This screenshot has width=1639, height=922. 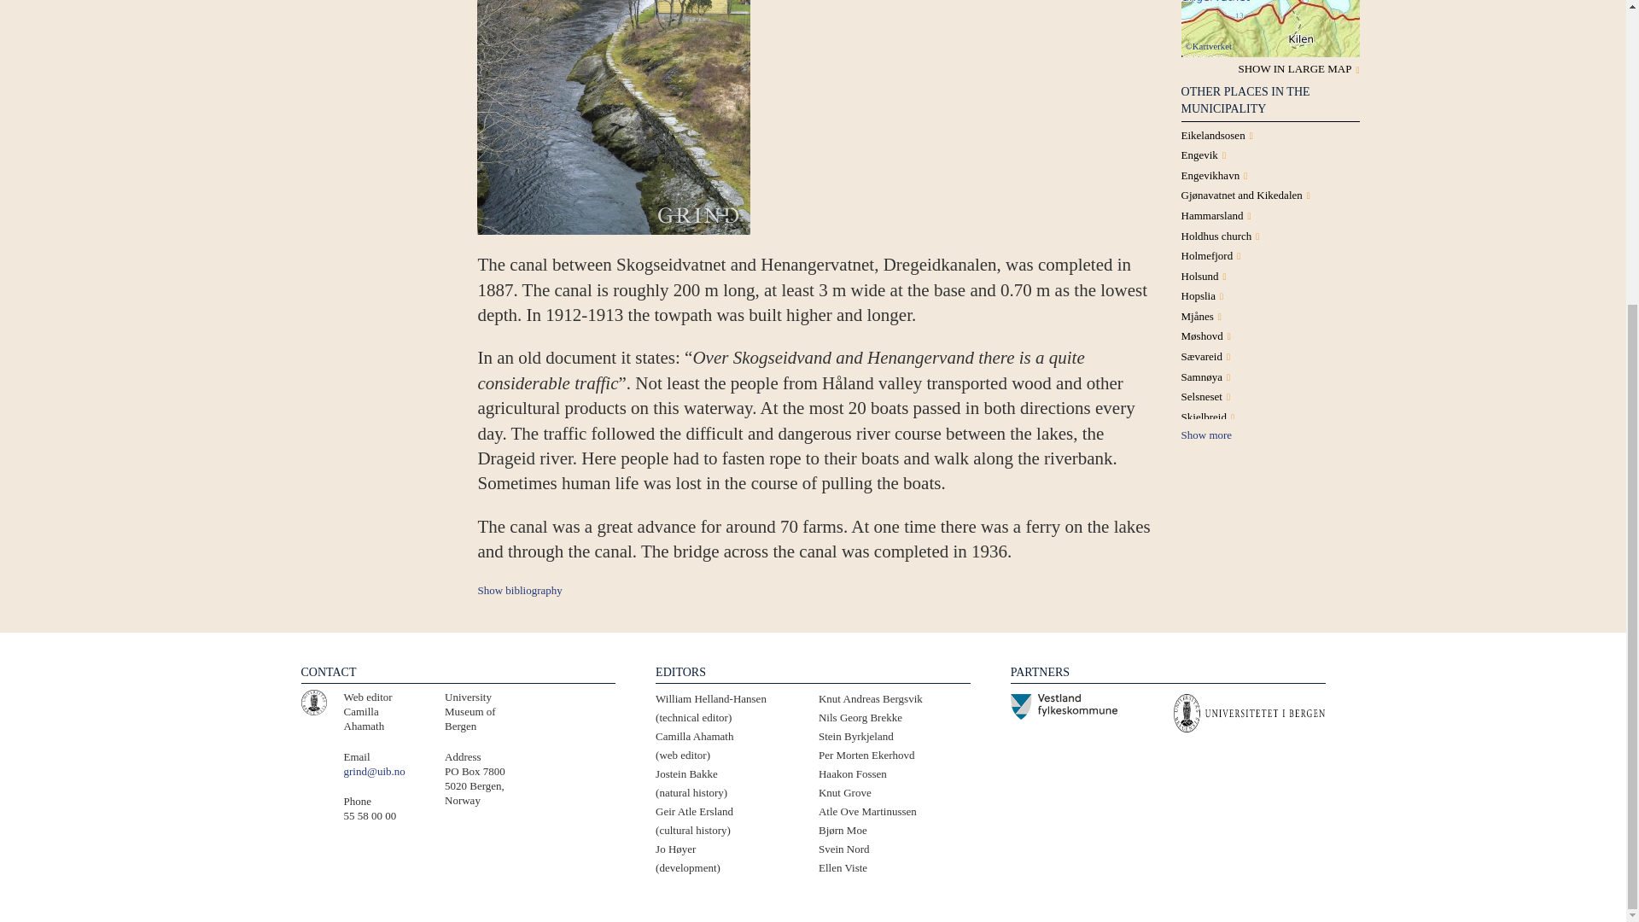 I want to click on Holdhus church, so click(x=1216, y=236).